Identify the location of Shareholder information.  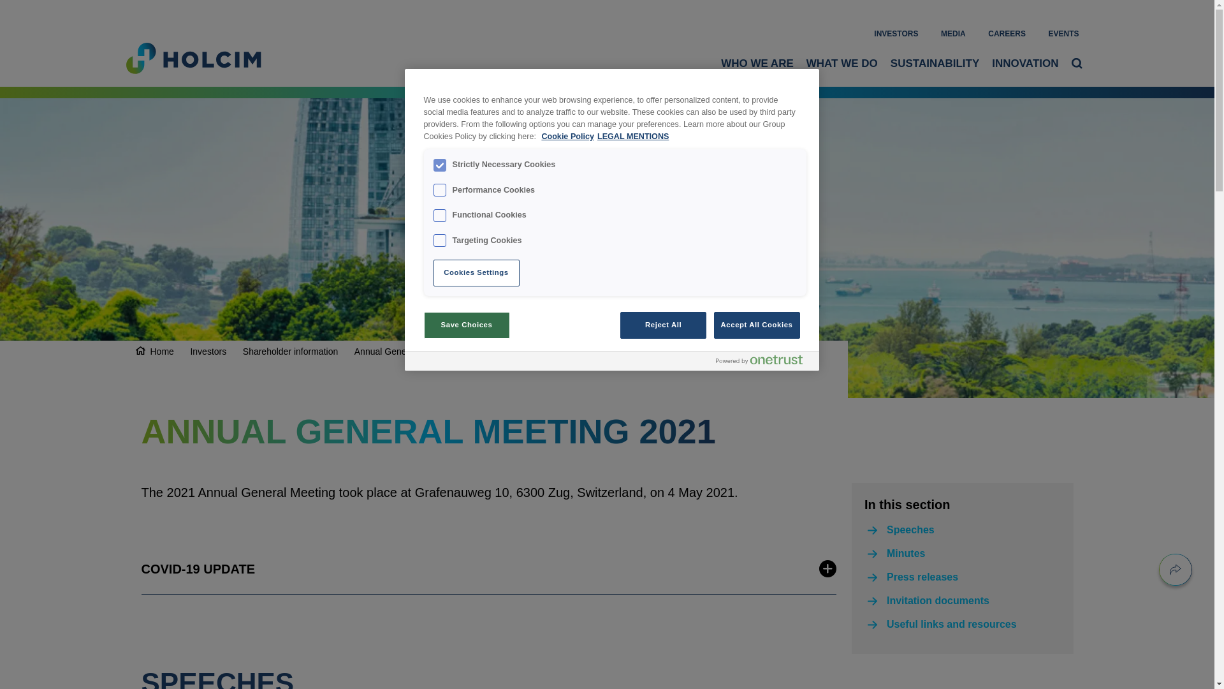
(289, 352).